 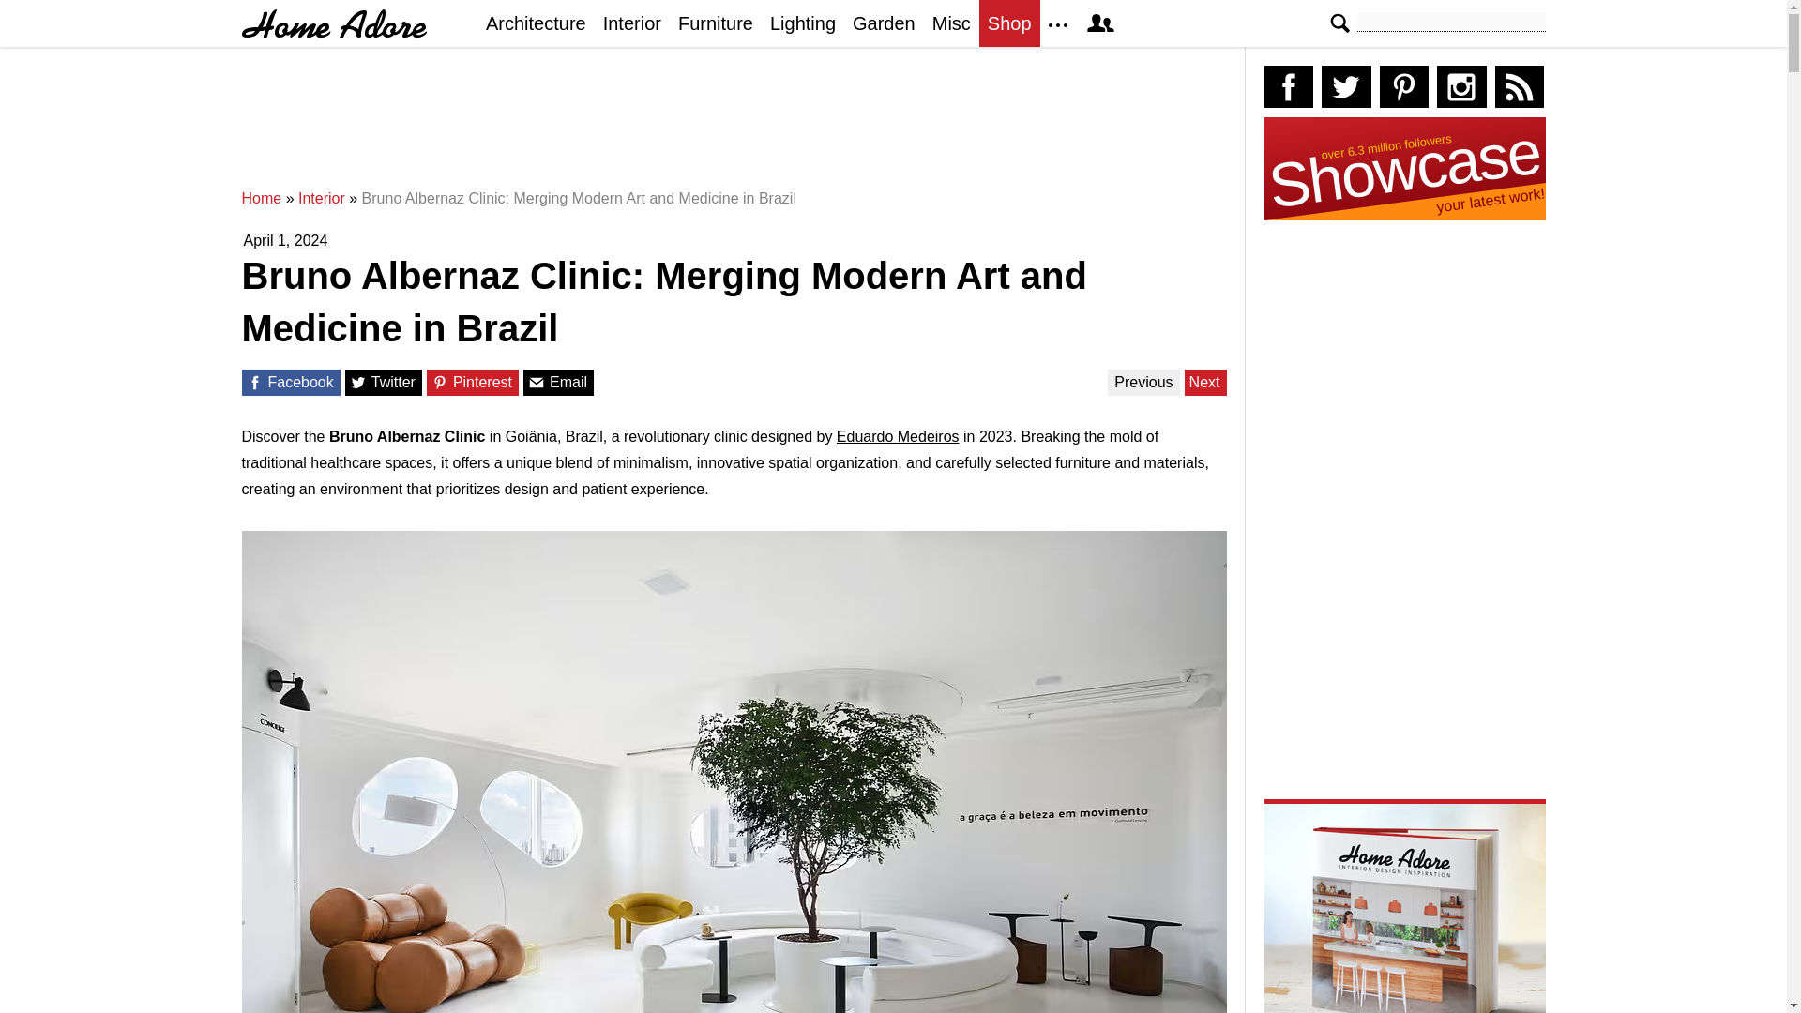 What do you see at coordinates (535, 23) in the screenshot?
I see `Architecture` at bounding box center [535, 23].